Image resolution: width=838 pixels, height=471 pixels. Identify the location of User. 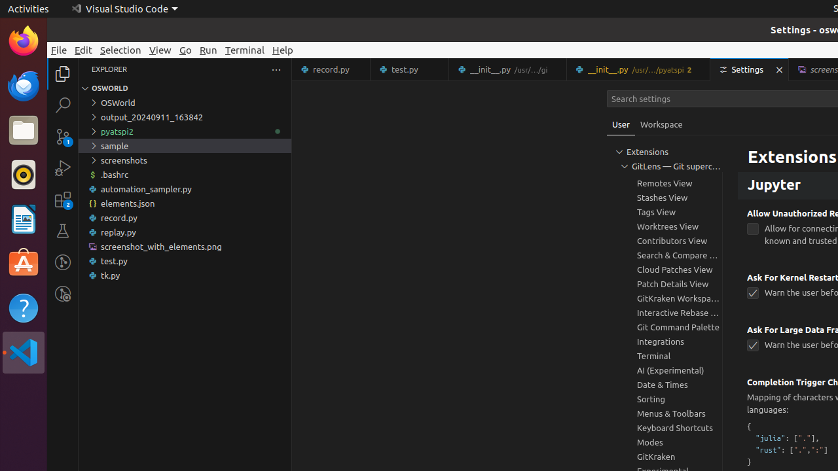
(621, 124).